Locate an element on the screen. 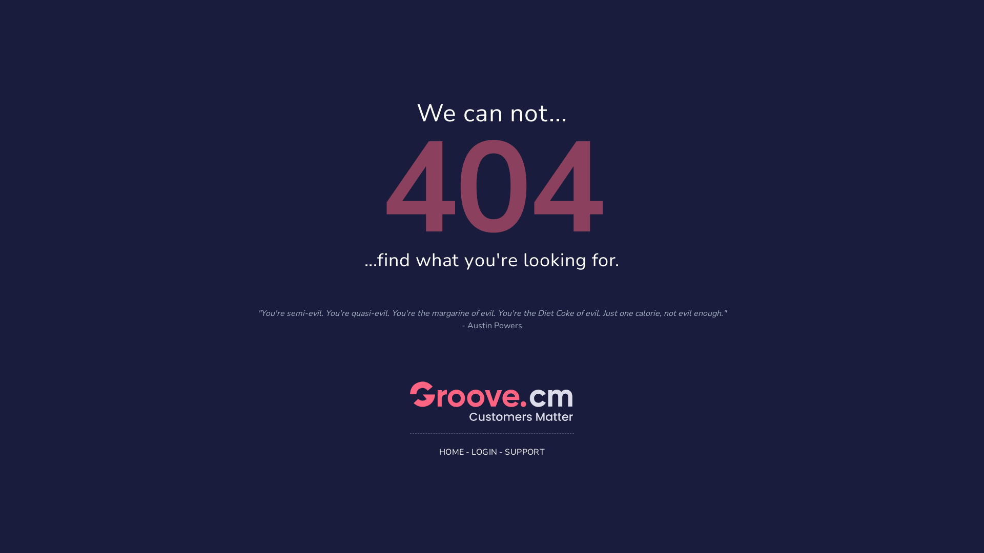  SUPPORT is located at coordinates (525, 452).